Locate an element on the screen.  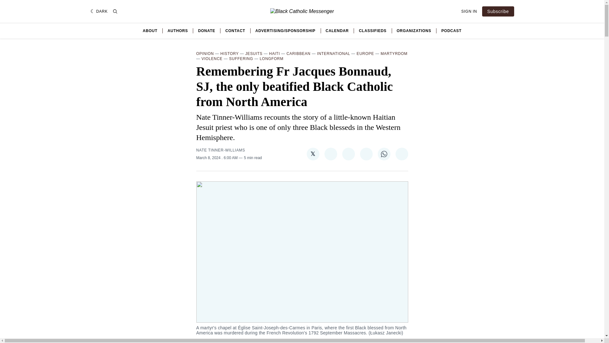
MARTYRDOM is located at coordinates (394, 54).